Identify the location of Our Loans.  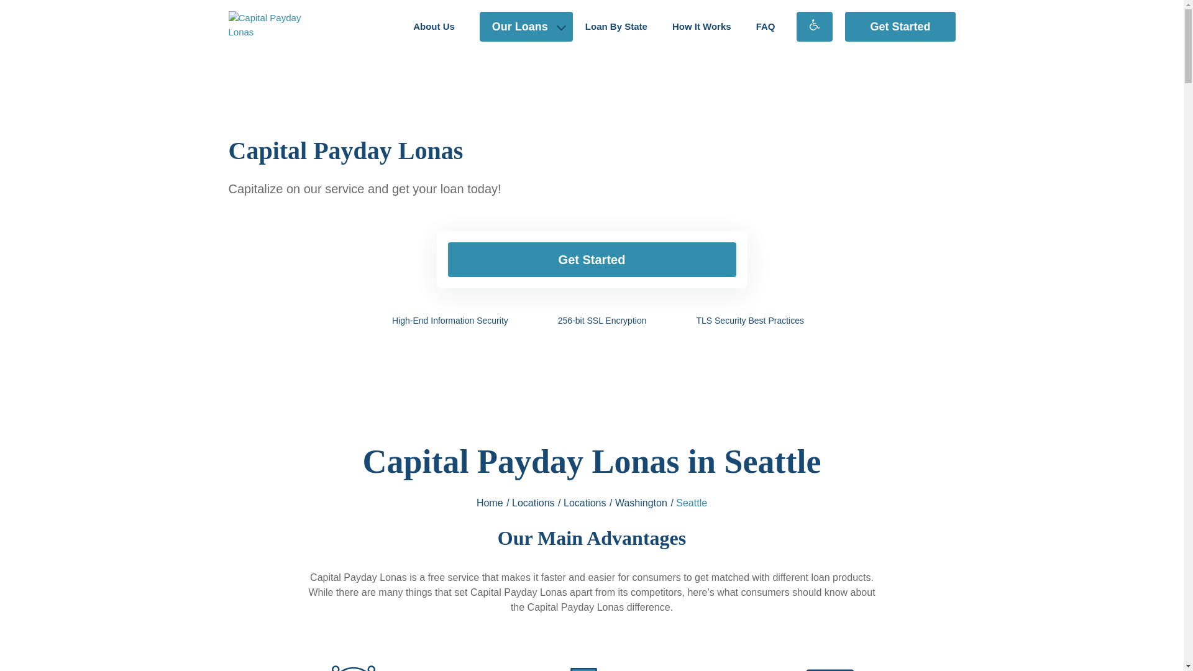
(526, 26).